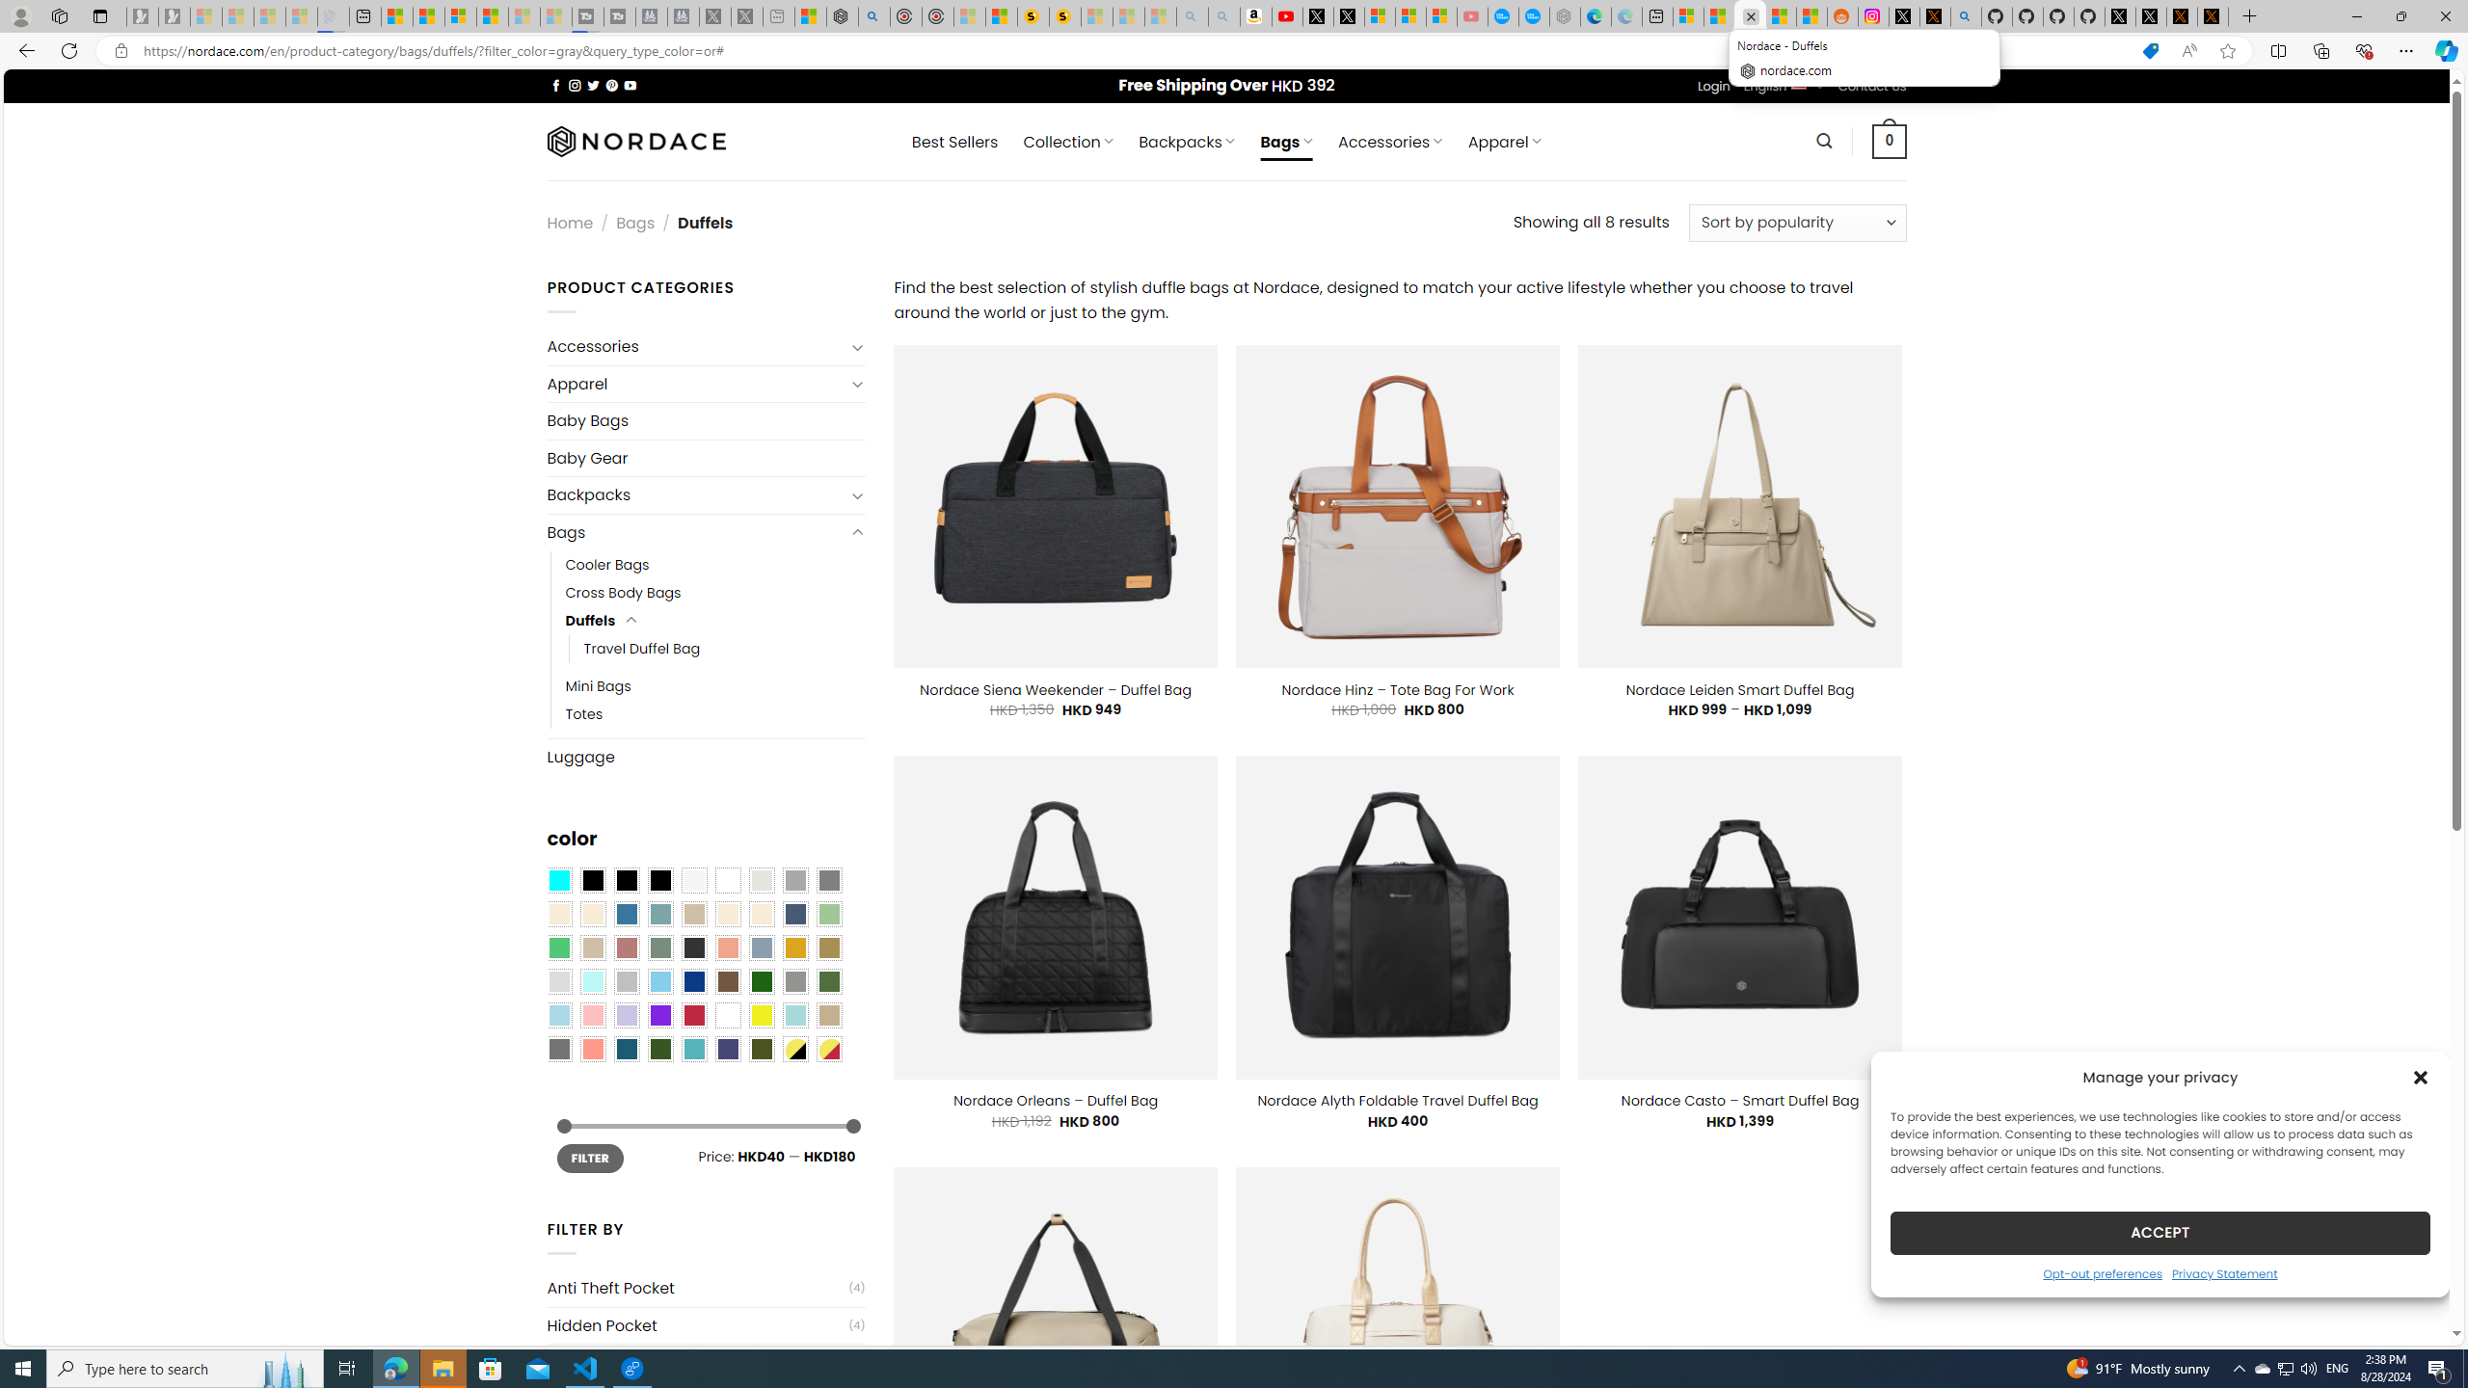 The image size is (2468, 1388). I want to click on Light Purple, so click(627, 1016).